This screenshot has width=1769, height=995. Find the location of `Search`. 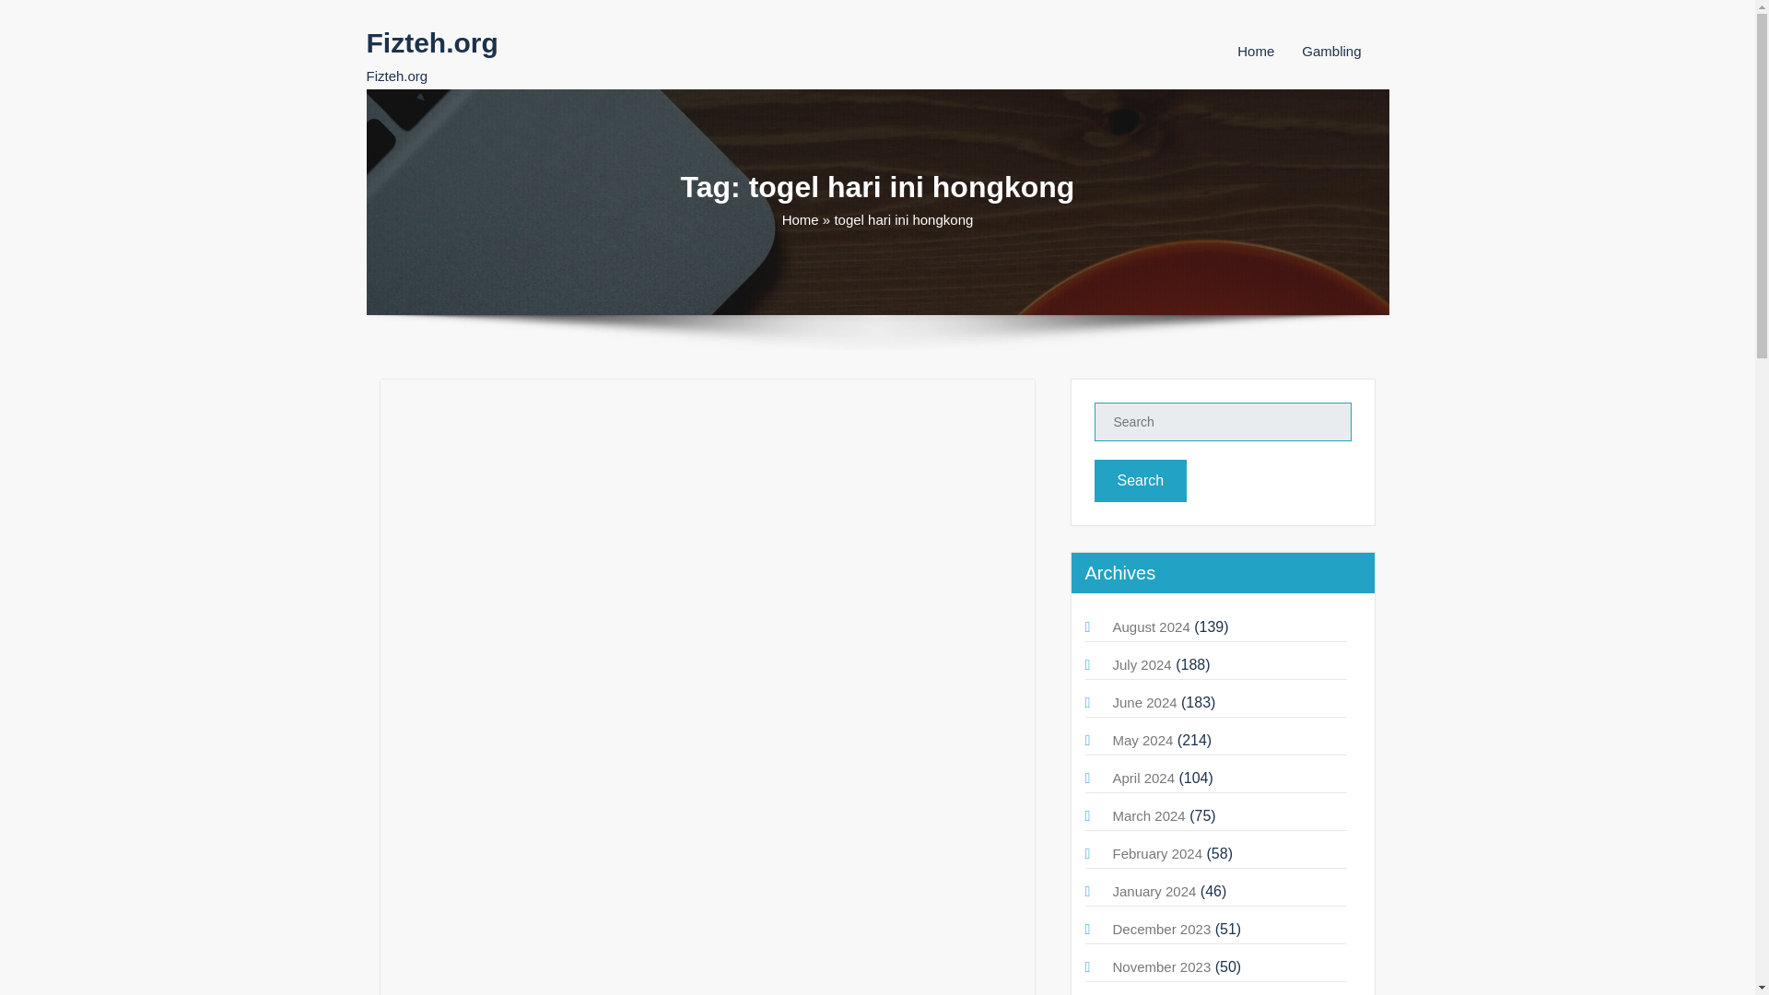

Search is located at coordinates (1141, 481).